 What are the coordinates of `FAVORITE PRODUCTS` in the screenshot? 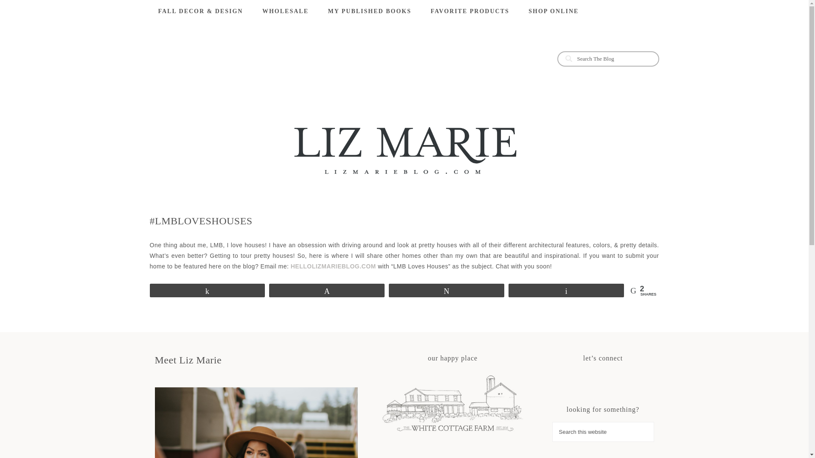 It's located at (469, 11).